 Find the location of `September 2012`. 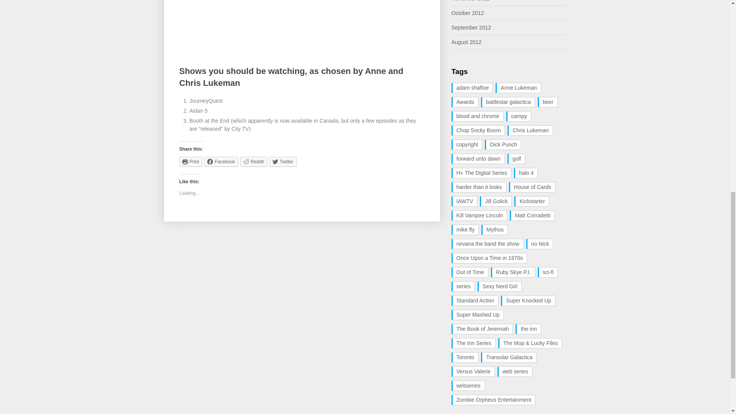

September 2012 is located at coordinates (472, 27).